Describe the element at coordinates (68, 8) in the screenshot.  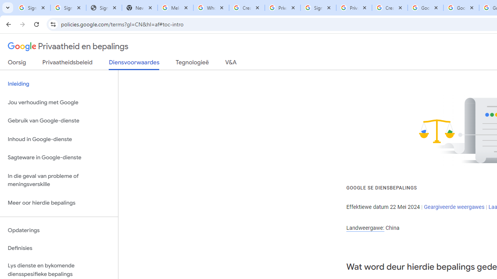
I see `Sign in - Google Accounts` at that location.